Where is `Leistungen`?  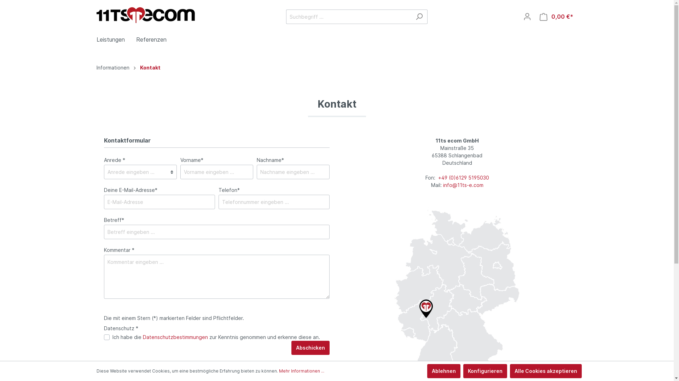 Leistungen is located at coordinates (116, 40).